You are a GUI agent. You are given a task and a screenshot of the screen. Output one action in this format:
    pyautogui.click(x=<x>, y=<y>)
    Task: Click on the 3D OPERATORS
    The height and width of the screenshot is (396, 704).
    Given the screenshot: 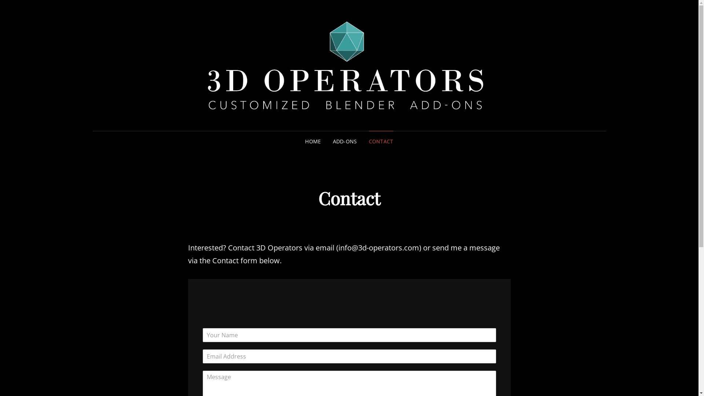 What is the action you would take?
    pyautogui.click(x=575, y=76)
    